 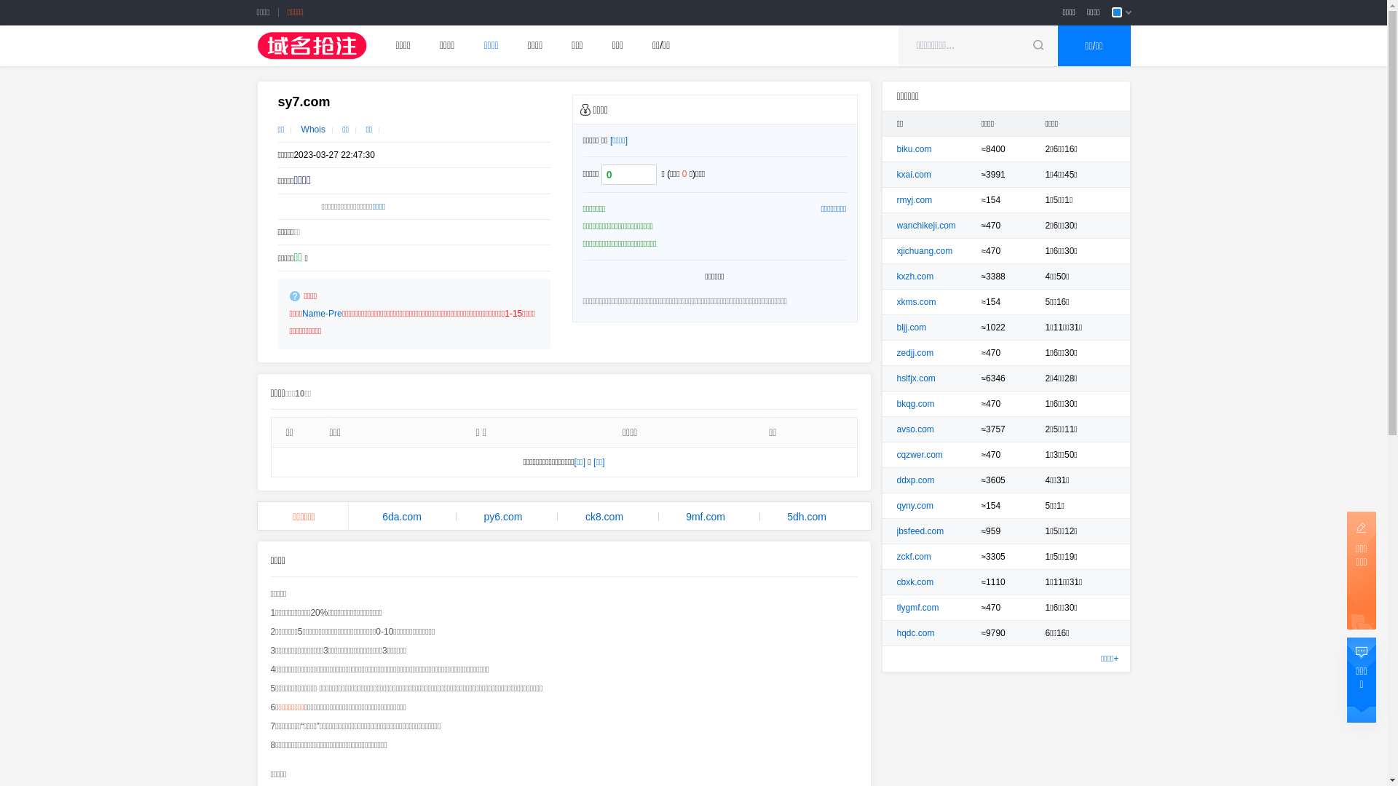 What do you see at coordinates (402, 517) in the screenshot?
I see `6da.com` at bounding box center [402, 517].